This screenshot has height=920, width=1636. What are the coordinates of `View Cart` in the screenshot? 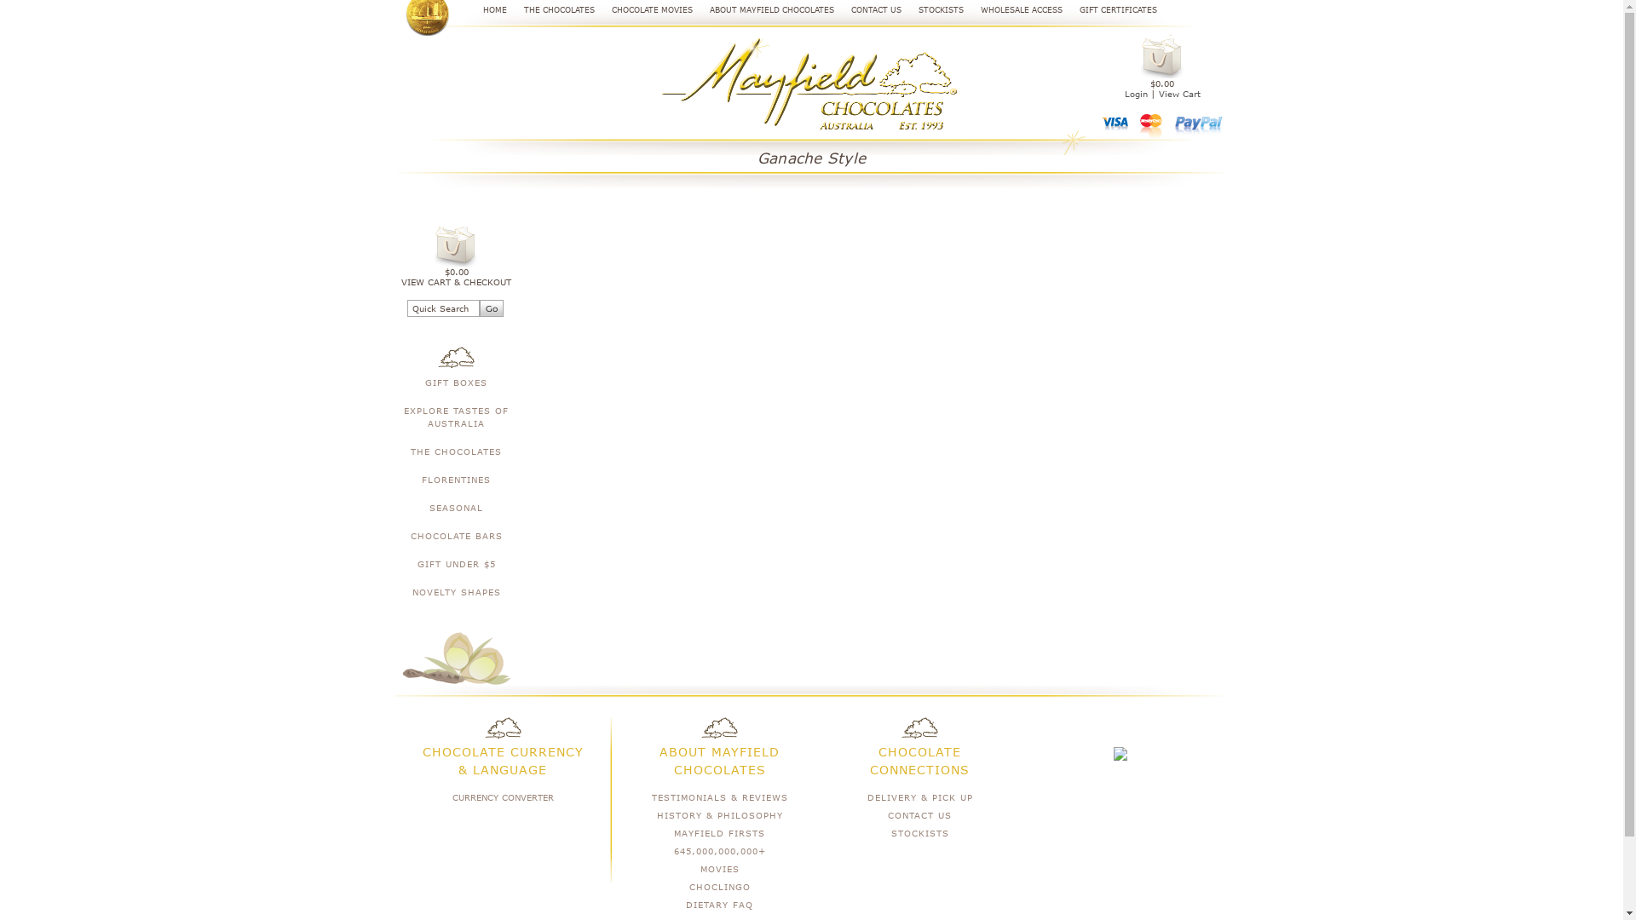 It's located at (1179, 94).